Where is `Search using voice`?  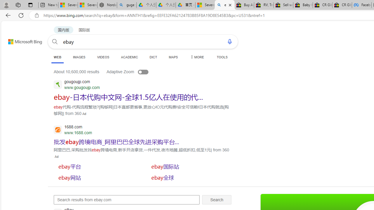
Search using voice is located at coordinates (230, 41).